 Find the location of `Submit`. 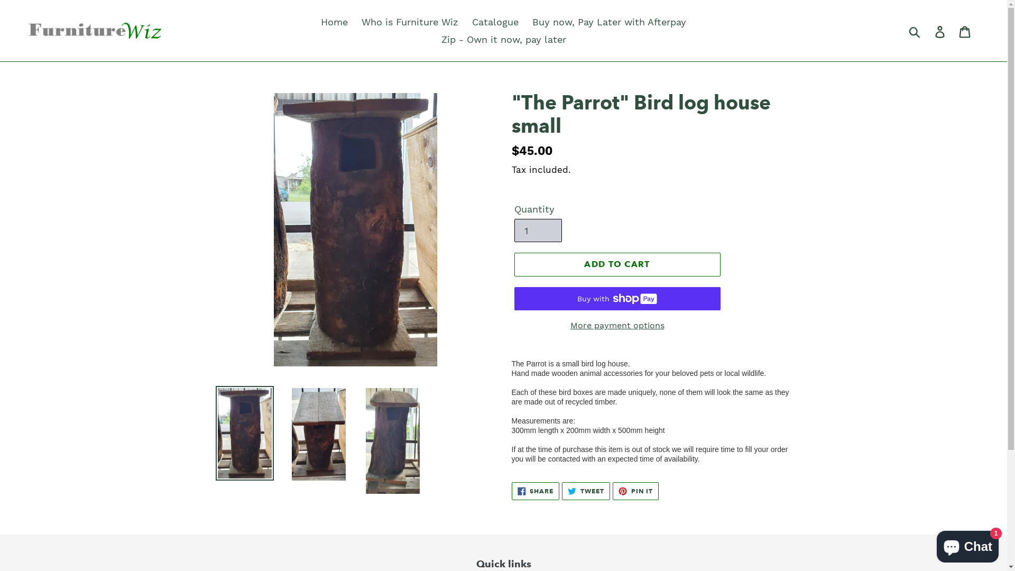

Submit is located at coordinates (916, 31).